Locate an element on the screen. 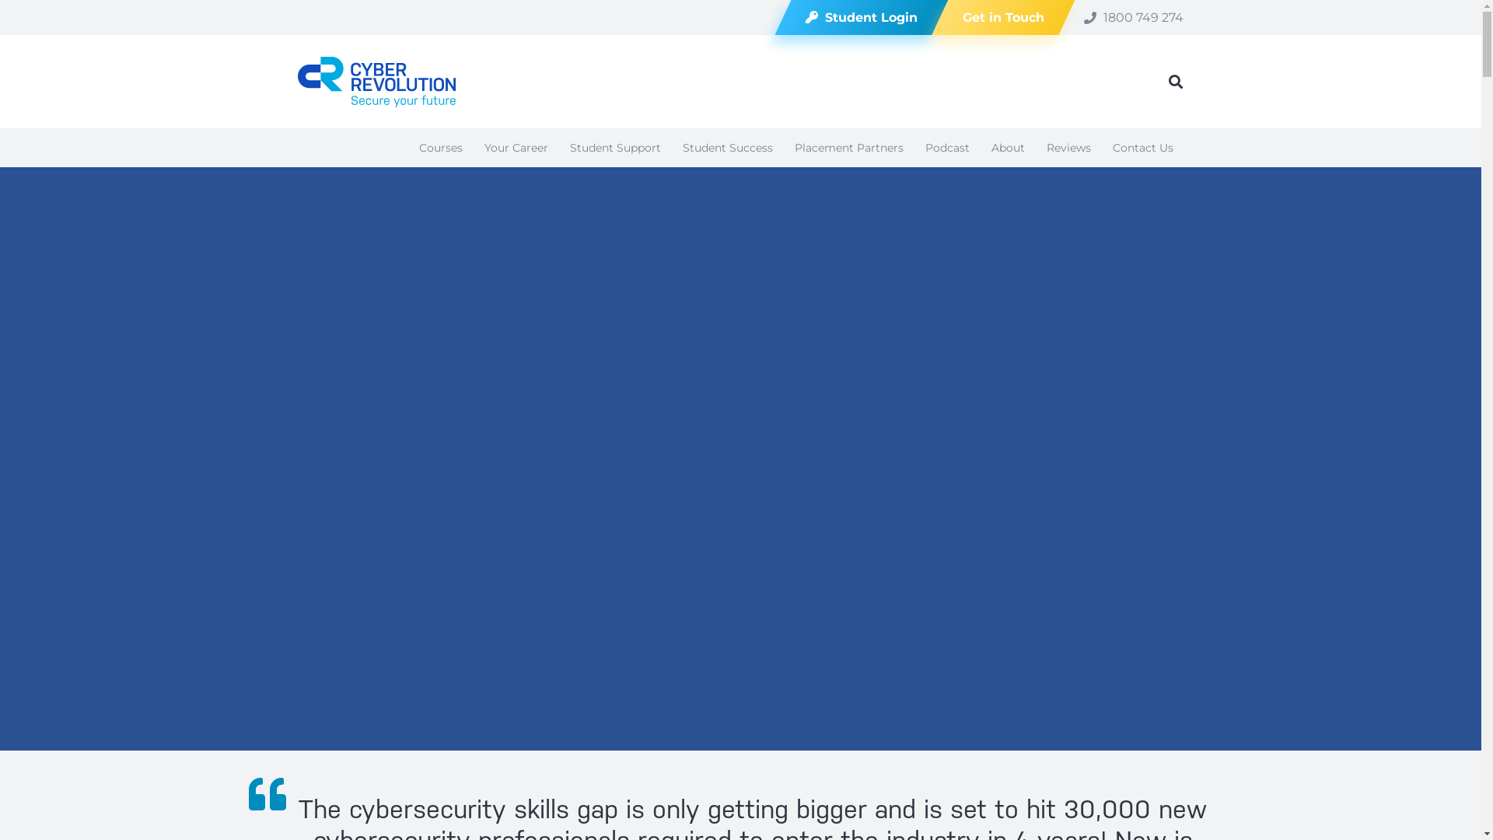 This screenshot has width=1493, height=840. Get in Touch is located at coordinates (995, 17).